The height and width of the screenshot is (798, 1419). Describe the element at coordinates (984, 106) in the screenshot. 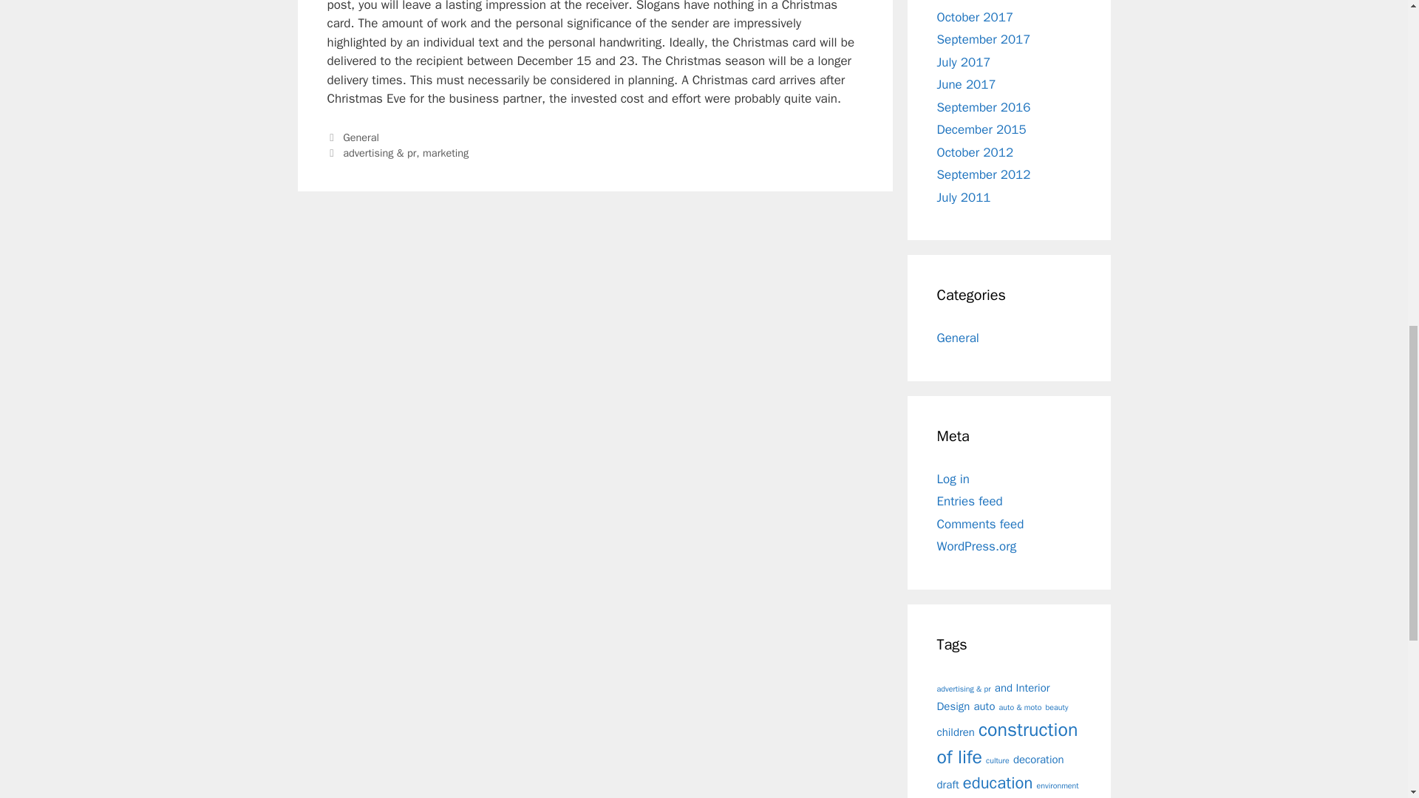

I see `September 2016` at that location.